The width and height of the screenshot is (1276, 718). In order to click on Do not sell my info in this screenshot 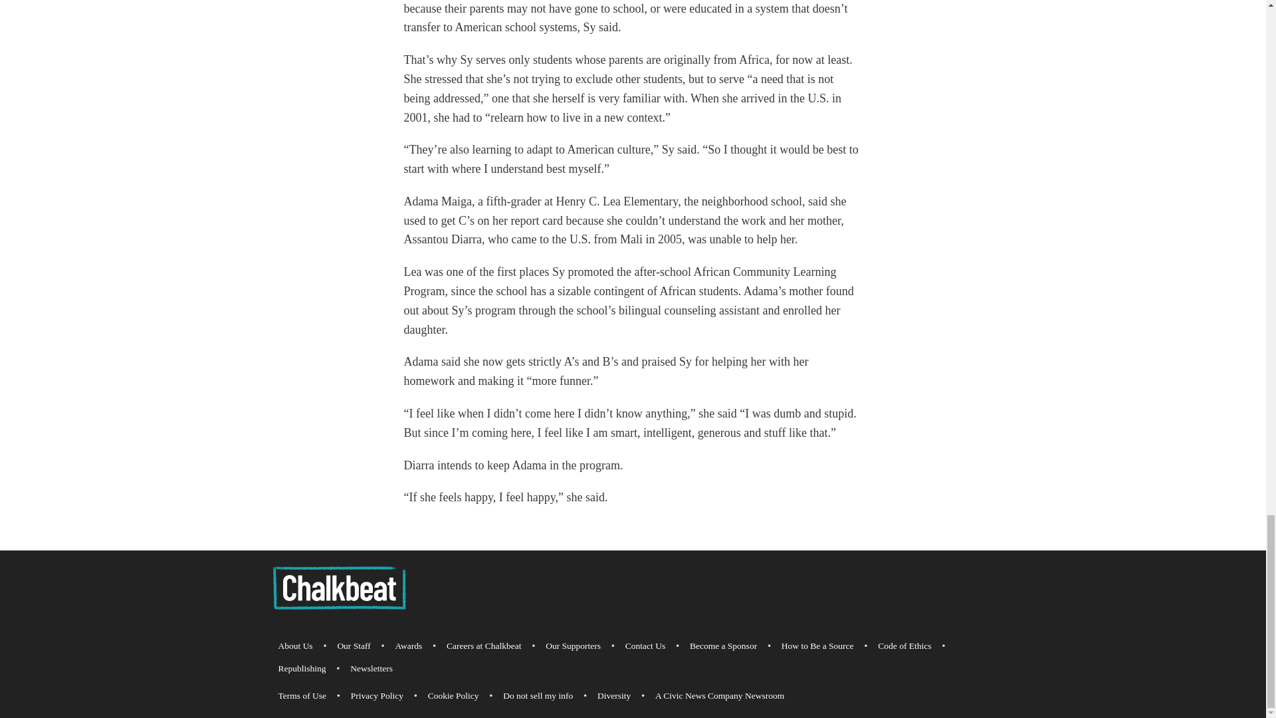, I will do `click(537, 695)`.